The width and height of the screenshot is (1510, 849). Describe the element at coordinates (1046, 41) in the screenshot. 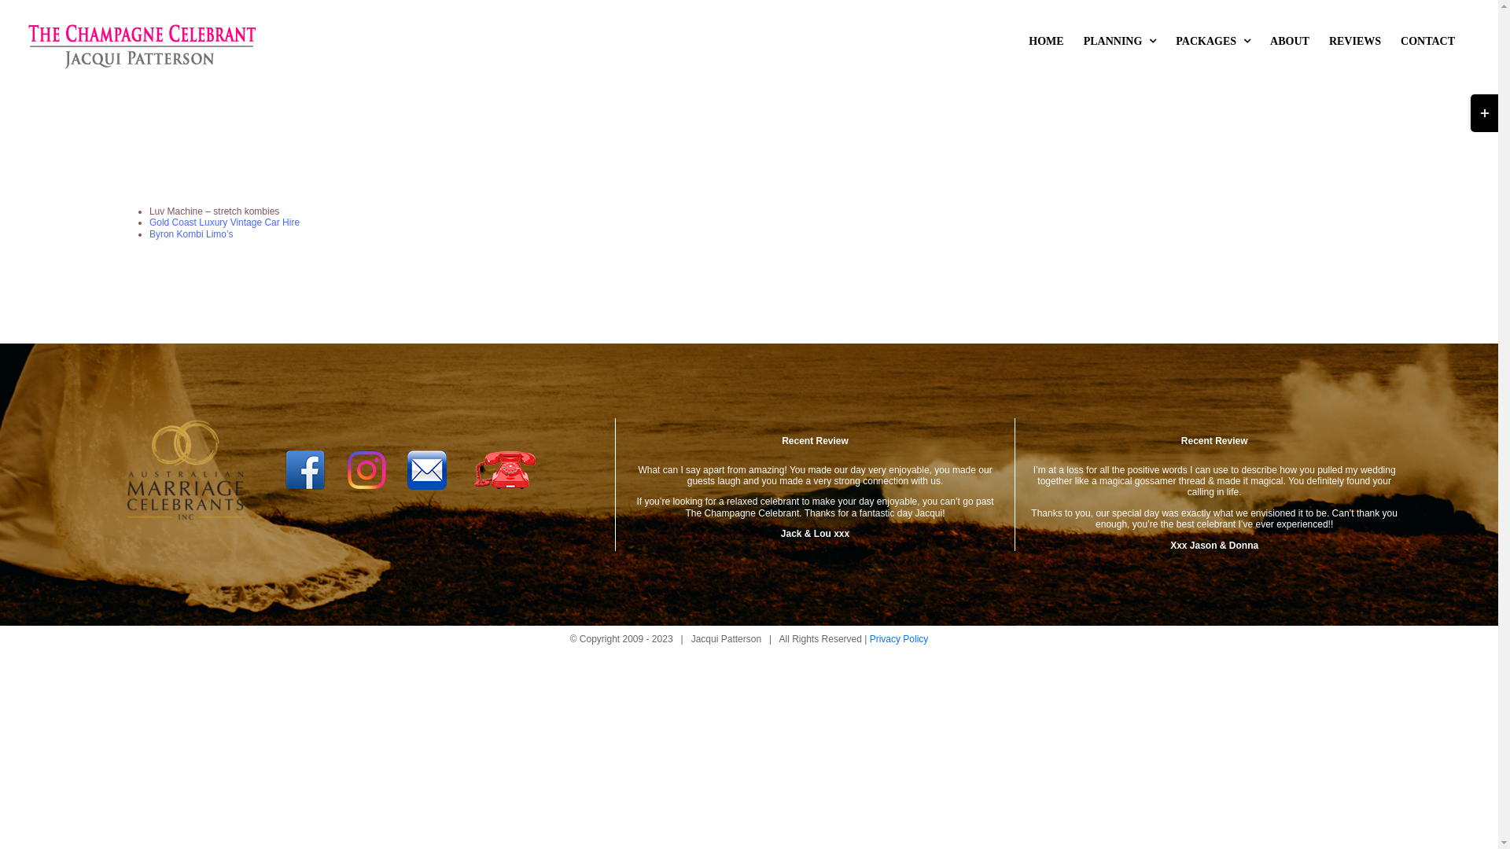

I see `HOME` at that location.